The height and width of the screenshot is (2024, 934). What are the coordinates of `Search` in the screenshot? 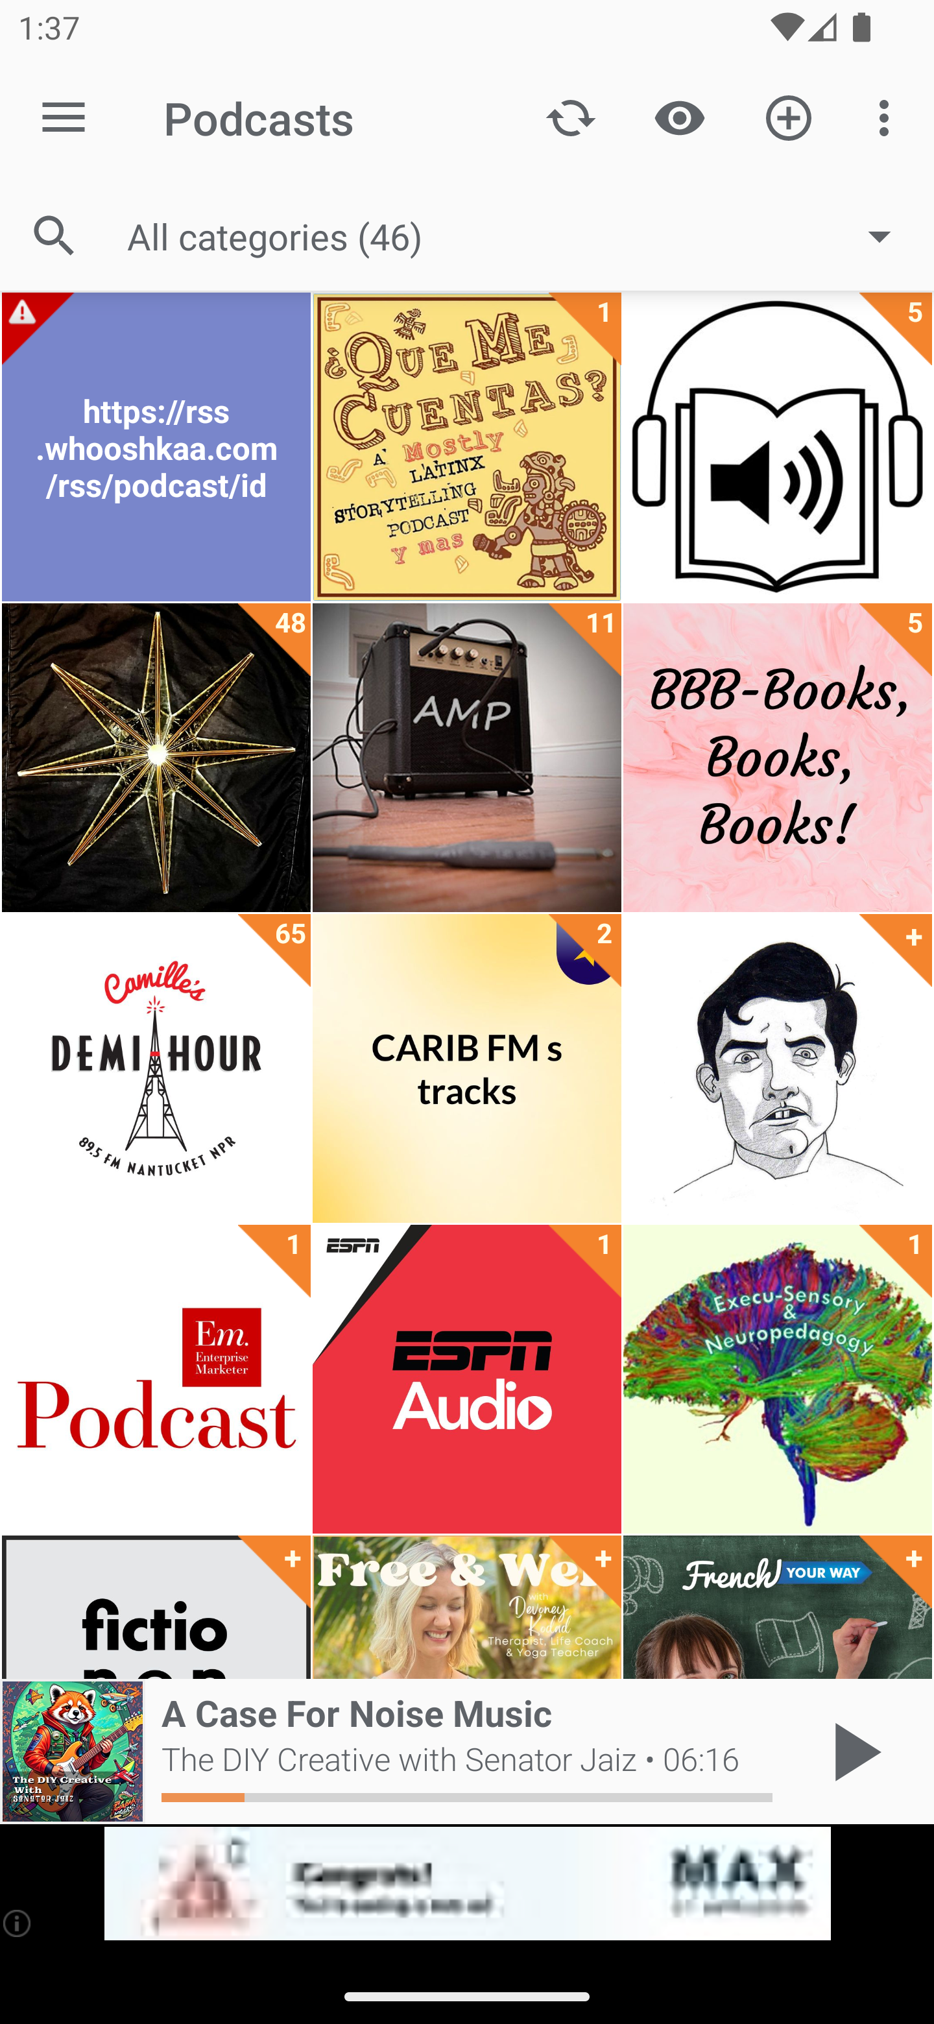 It's located at (54, 236).